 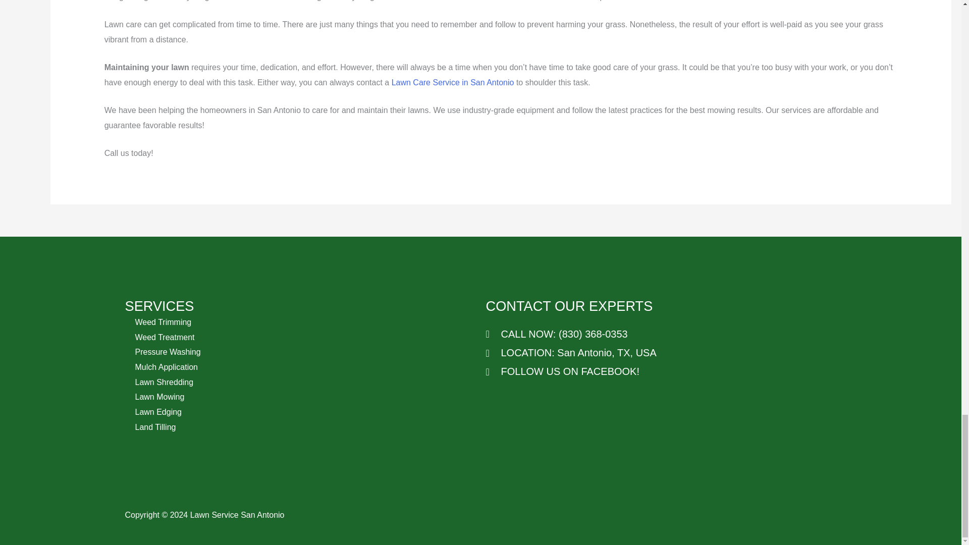 What do you see at coordinates (167, 367) in the screenshot?
I see `Mulch Application` at bounding box center [167, 367].